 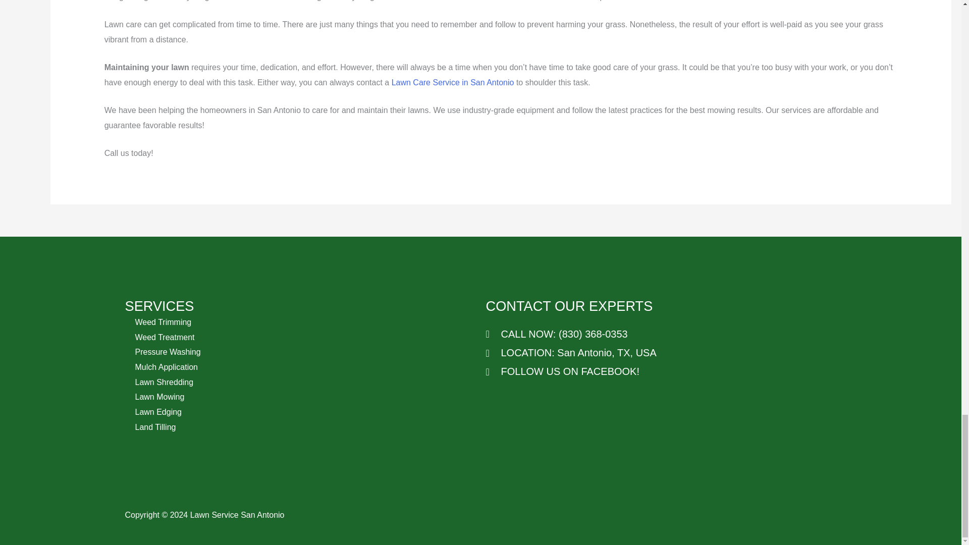 What do you see at coordinates (167, 367) in the screenshot?
I see `Mulch Application` at bounding box center [167, 367].